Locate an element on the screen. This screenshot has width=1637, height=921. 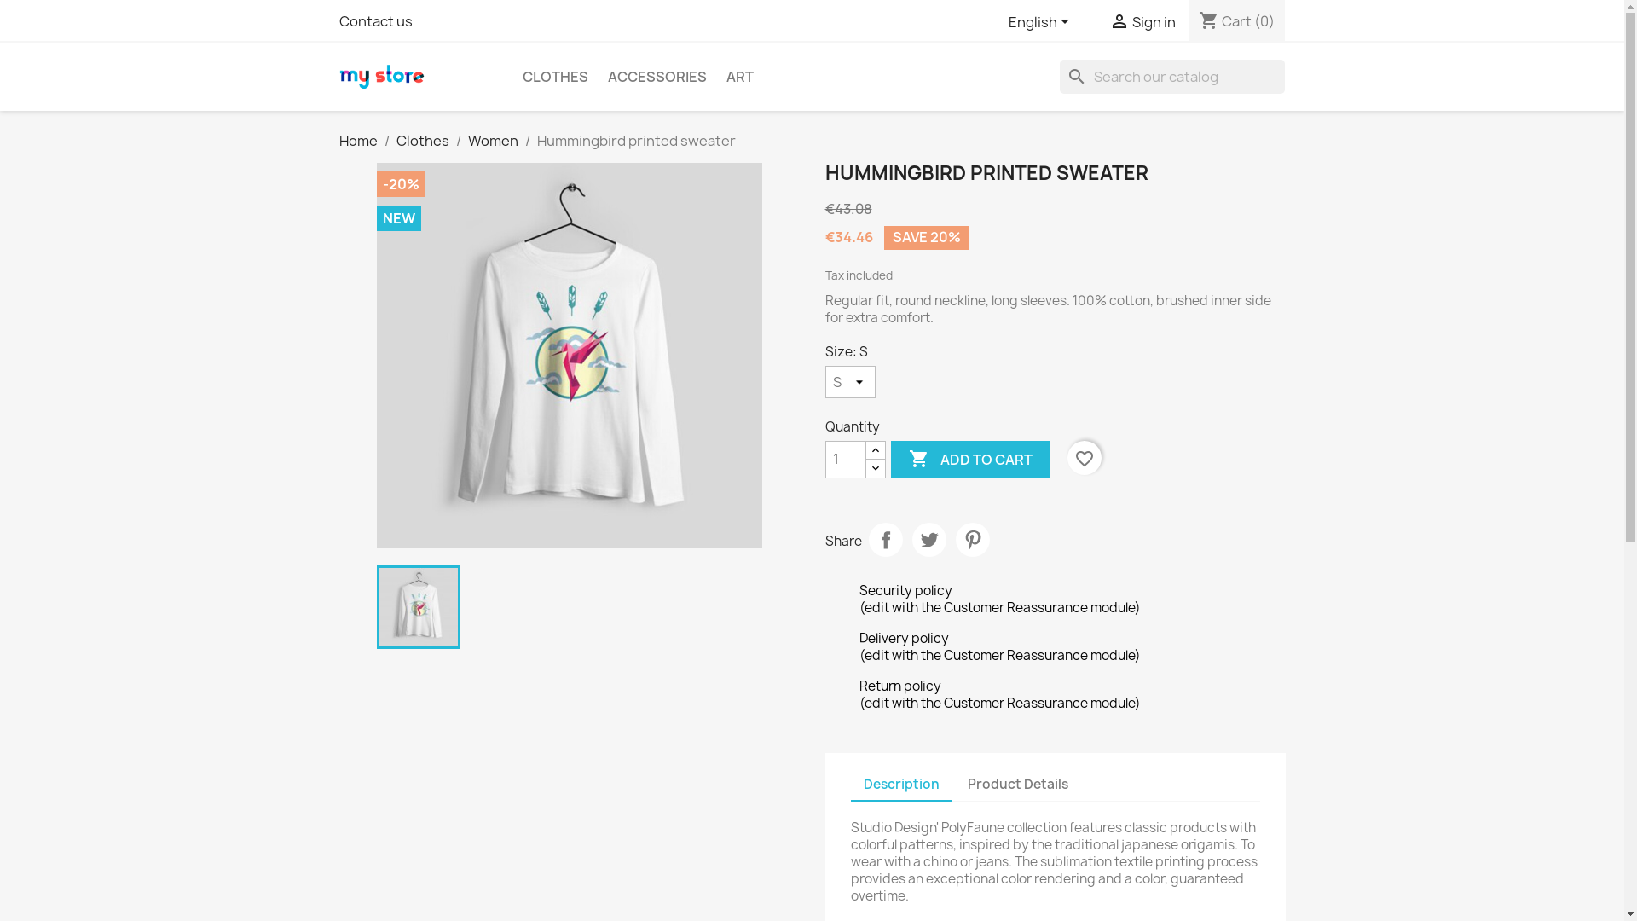
Women is located at coordinates (493, 141).